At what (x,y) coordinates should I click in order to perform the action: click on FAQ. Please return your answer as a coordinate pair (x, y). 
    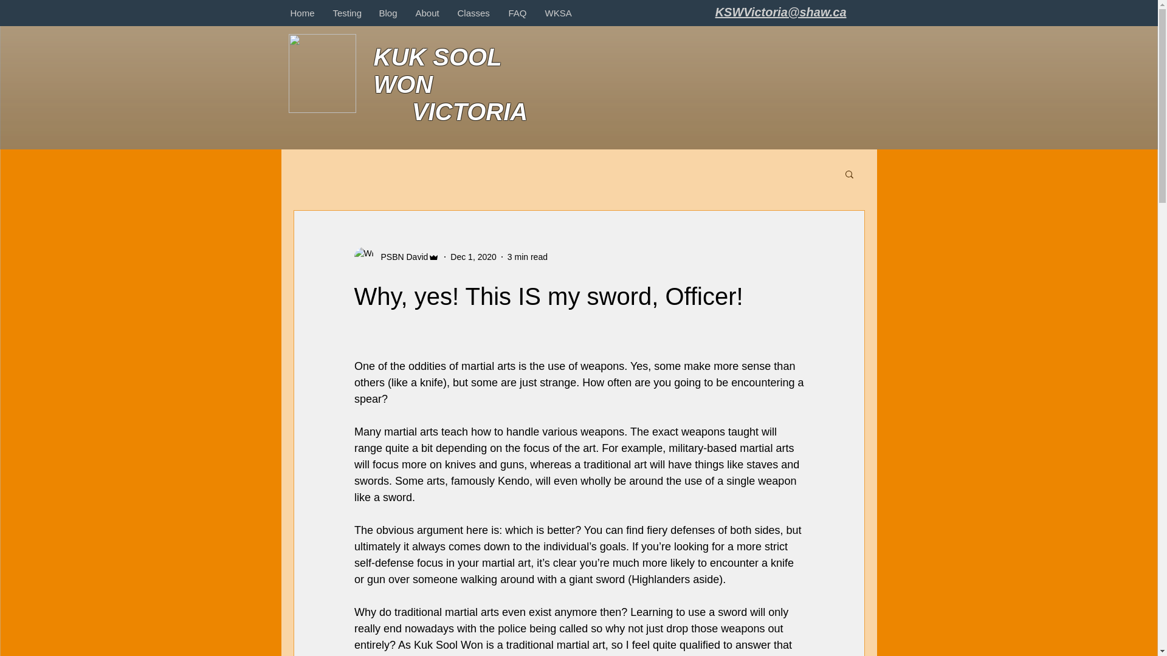
    Looking at the image, I should click on (517, 12).